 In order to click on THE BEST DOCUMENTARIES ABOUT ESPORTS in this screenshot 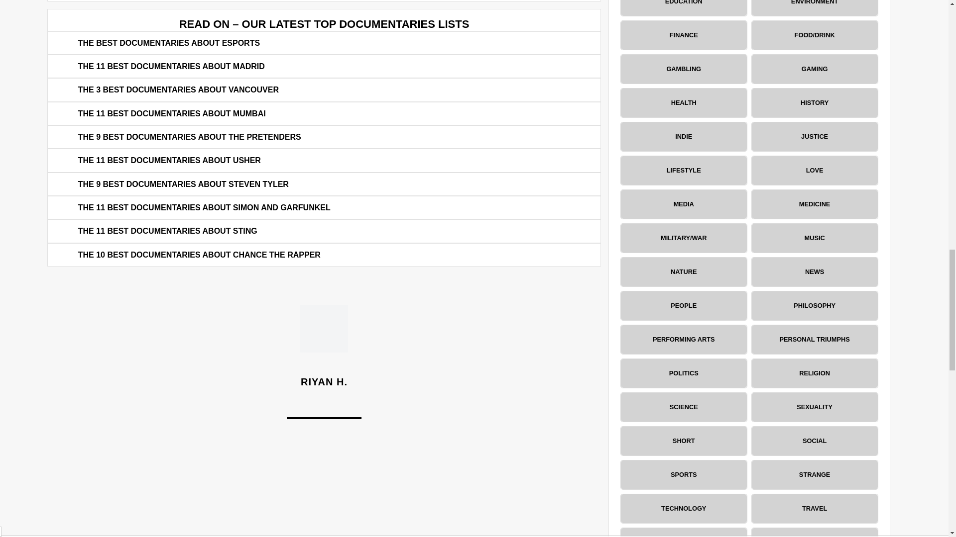, I will do `click(169, 43)`.